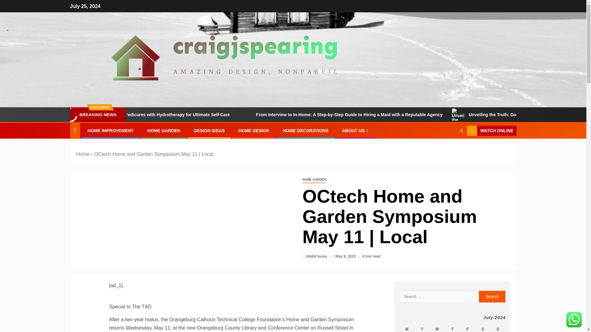  Describe the element at coordinates (492, 296) in the screenshot. I see `Search` at that location.